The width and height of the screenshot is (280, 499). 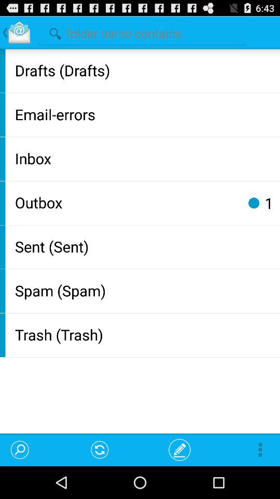 What do you see at coordinates (142, 32) in the screenshot?
I see `search option` at bounding box center [142, 32].